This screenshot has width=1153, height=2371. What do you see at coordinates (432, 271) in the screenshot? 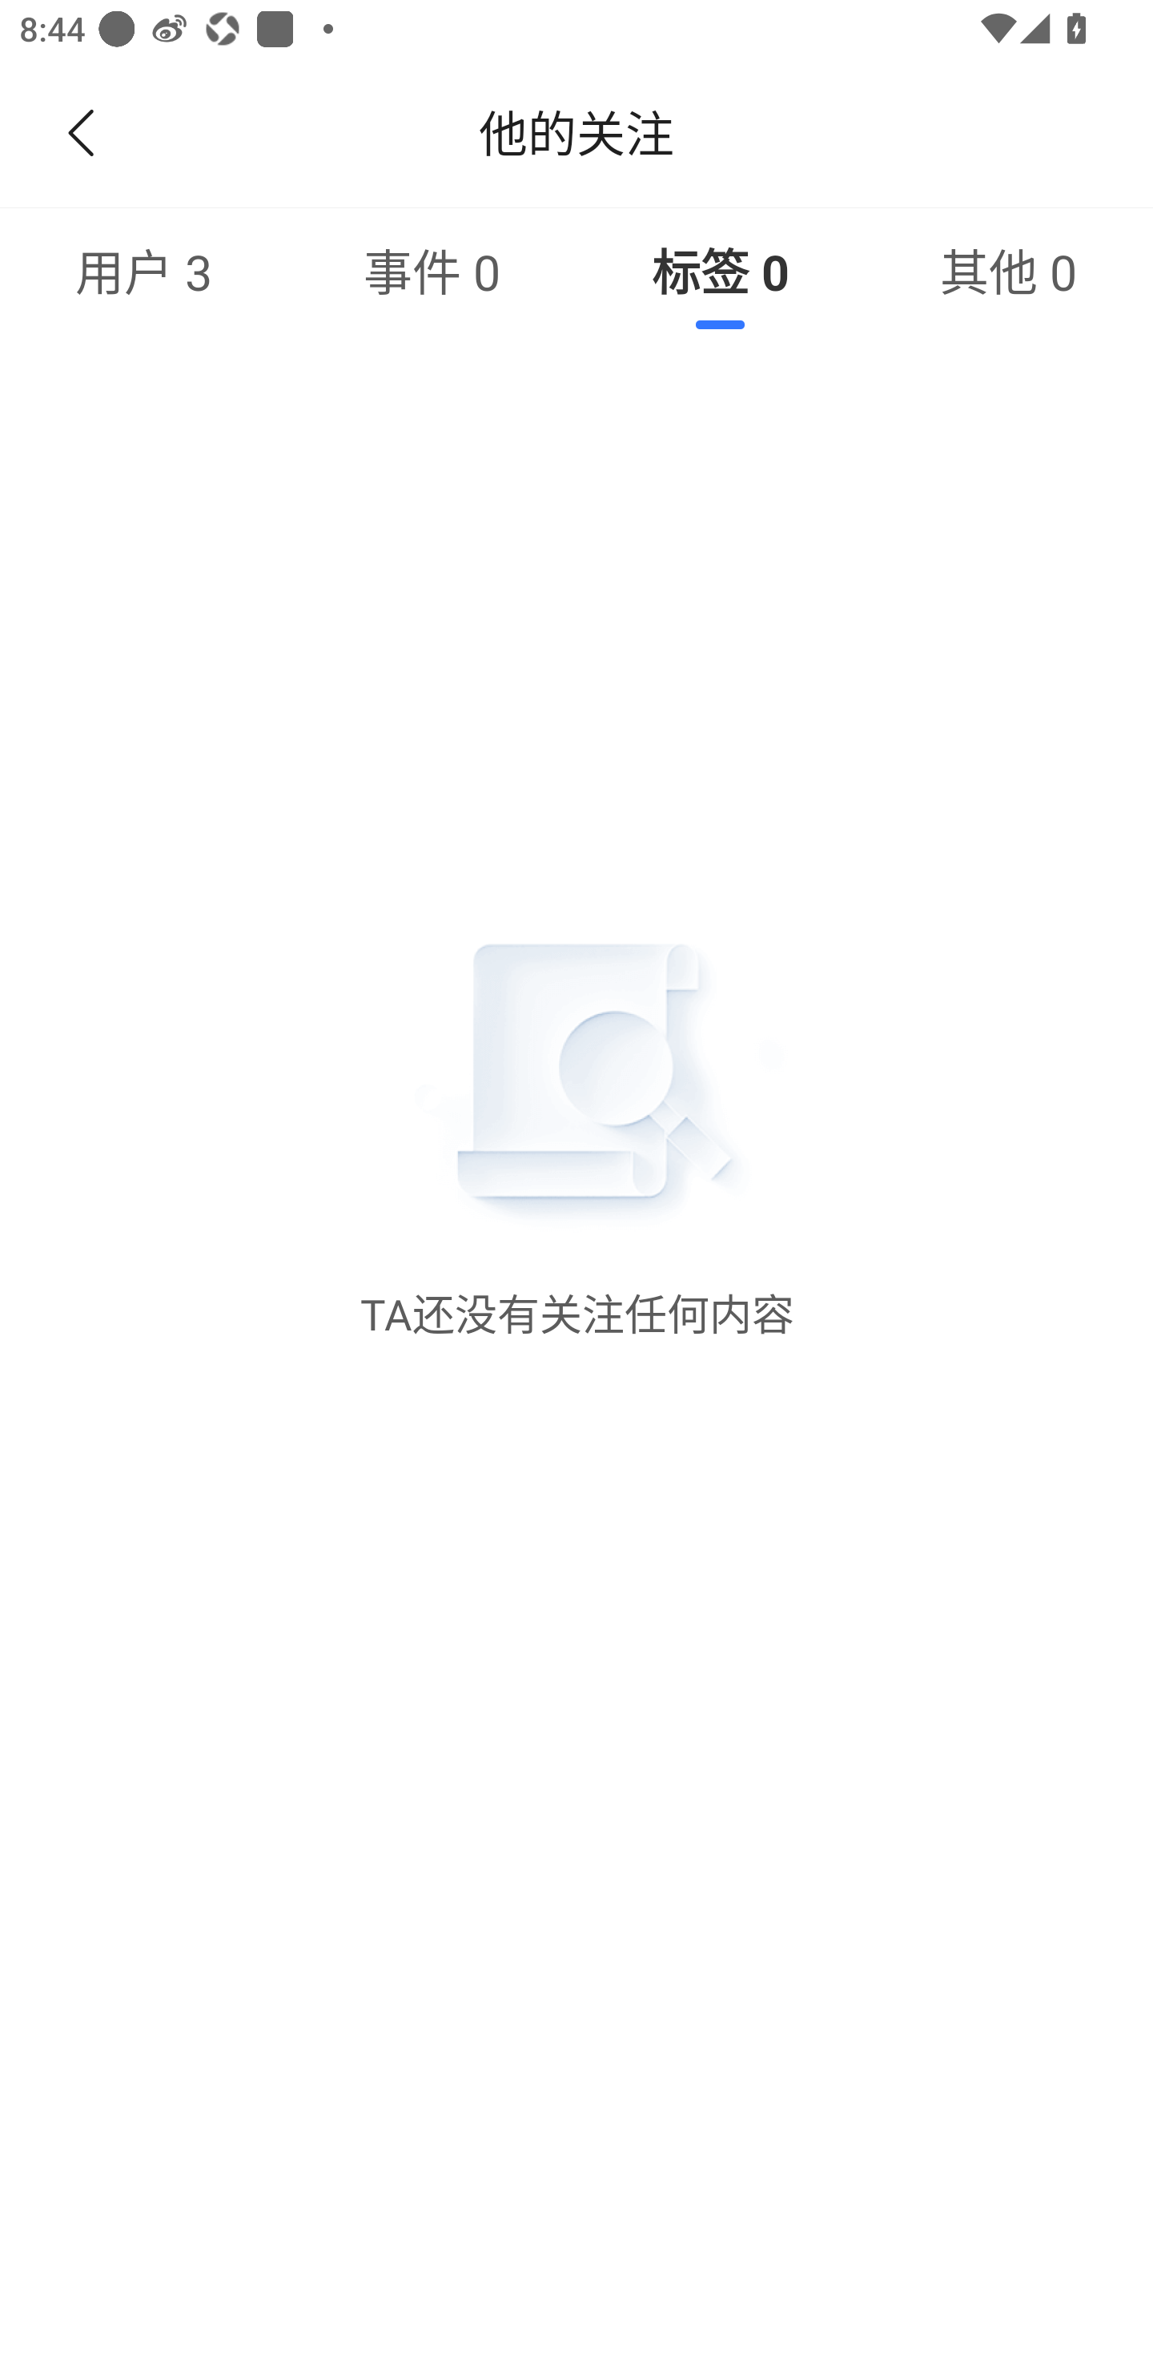
I see `事件&nbsp;0，可选中` at bounding box center [432, 271].